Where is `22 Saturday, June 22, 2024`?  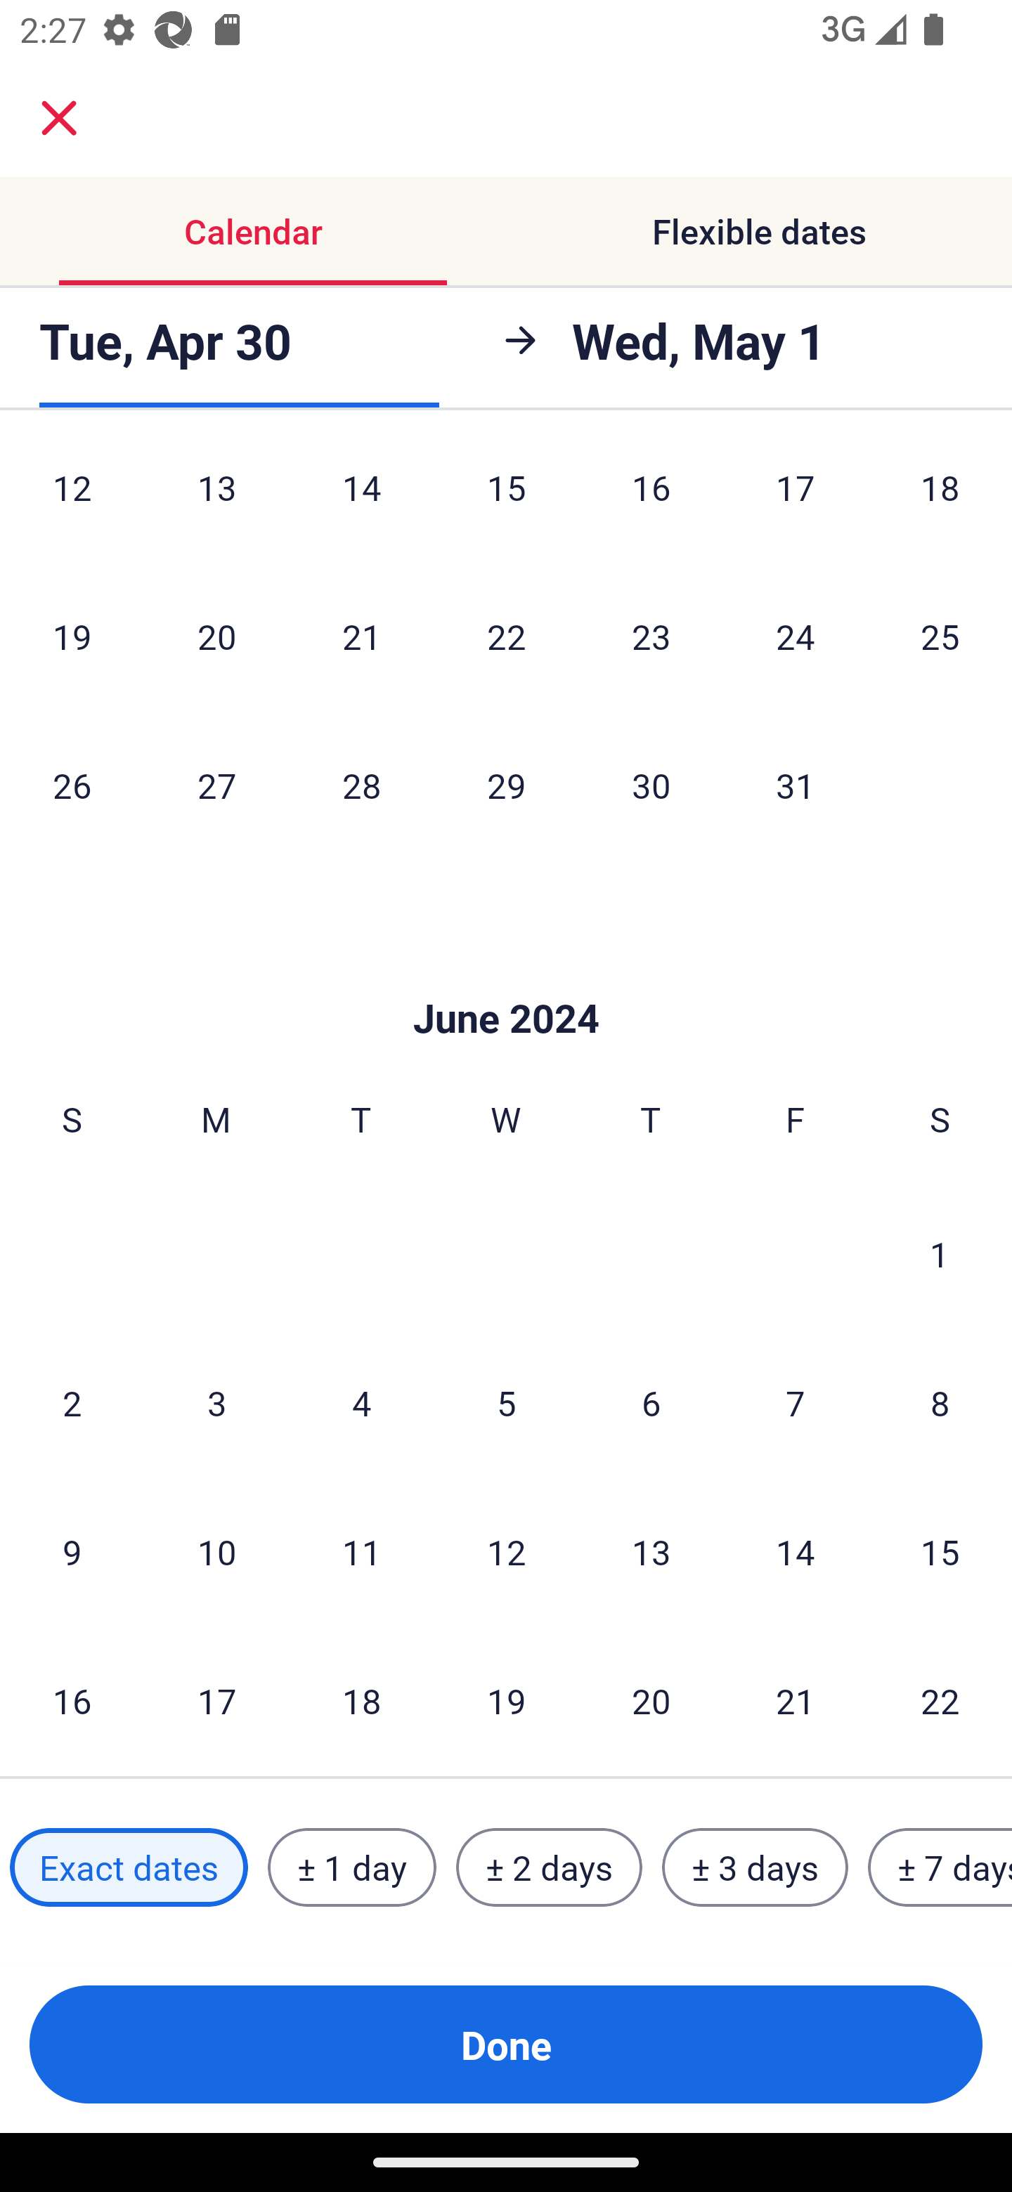 22 Saturday, June 22, 2024 is located at coordinates (940, 1701).